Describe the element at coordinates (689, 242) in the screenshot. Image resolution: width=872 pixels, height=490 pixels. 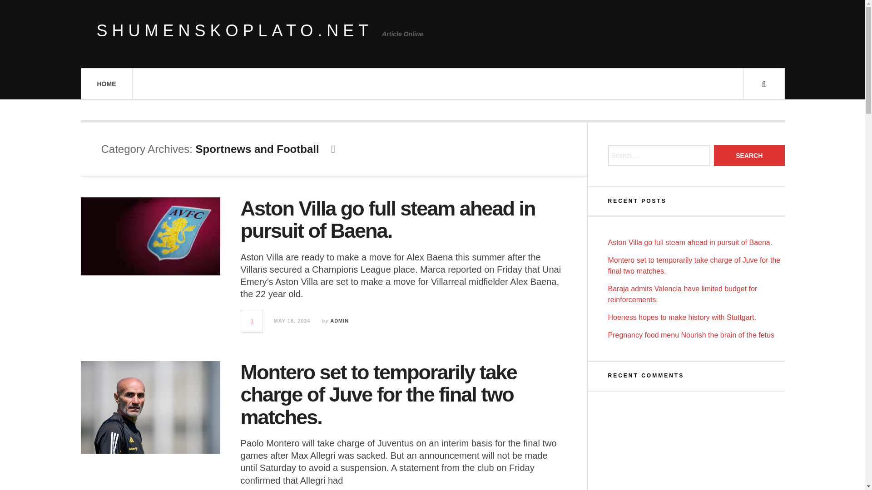
I see `Aston Villa go full steam ahead in pursuit of Baena.` at that location.